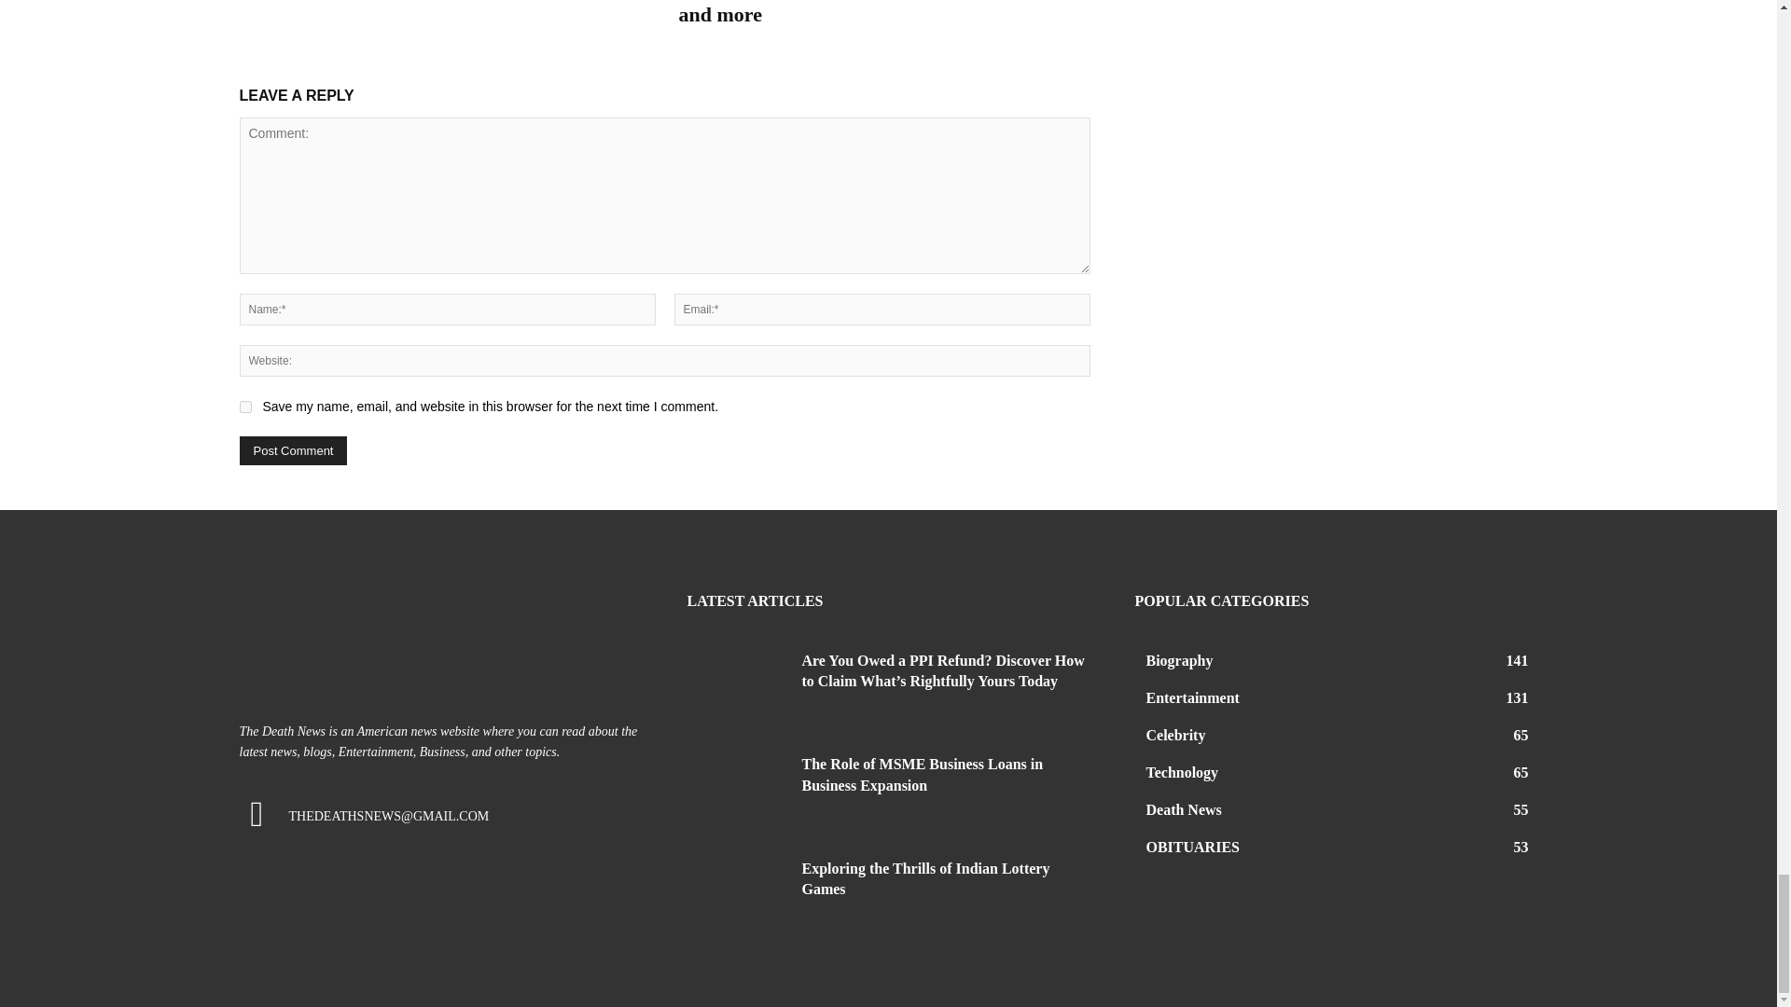 Image resolution: width=1791 pixels, height=1007 pixels. I want to click on yes, so click(244, 407).